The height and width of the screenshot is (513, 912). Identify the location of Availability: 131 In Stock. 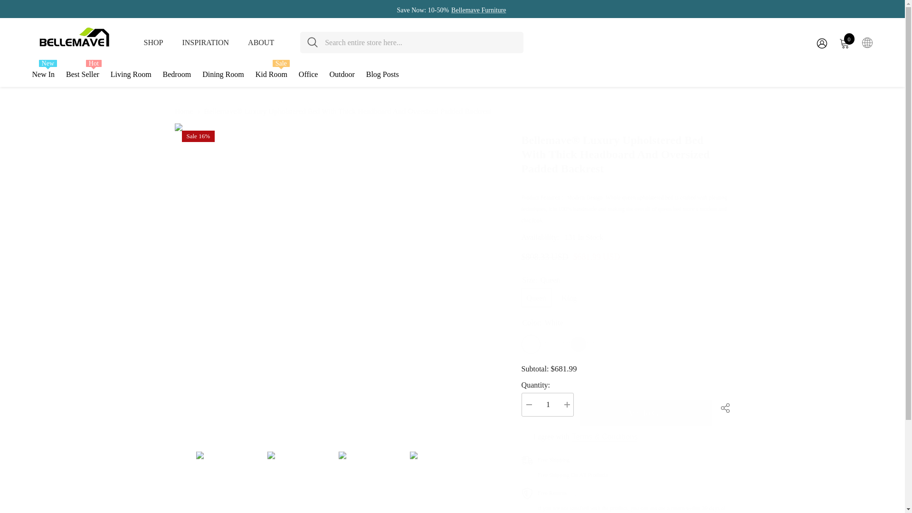
(261, 42).